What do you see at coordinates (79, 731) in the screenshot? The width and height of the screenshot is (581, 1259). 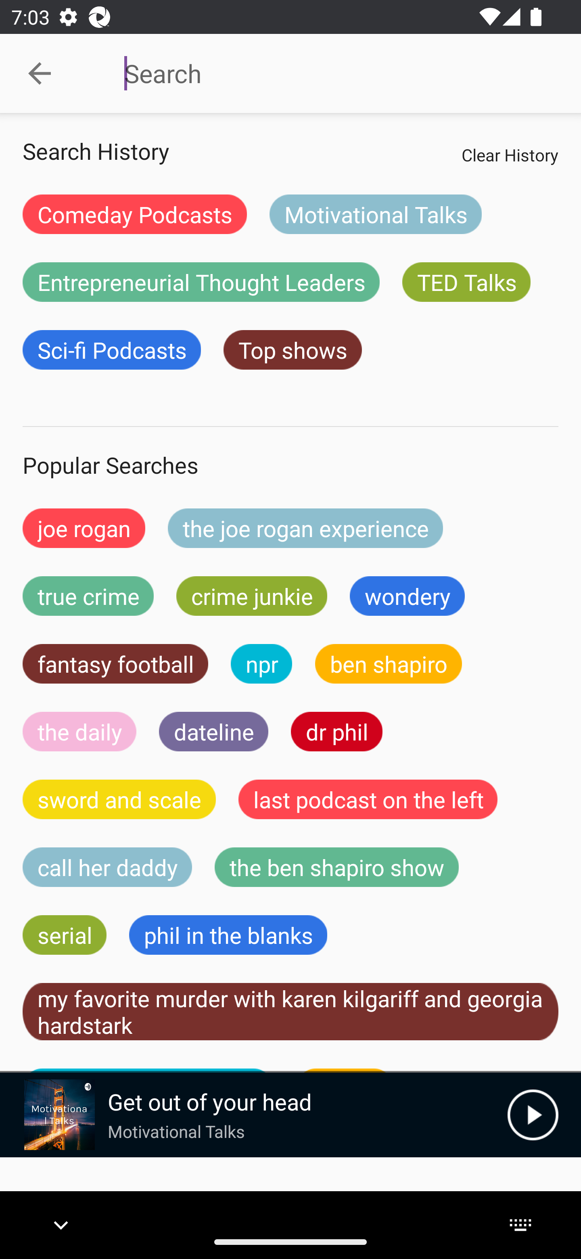 I see `the daily` at bounding box center [79, 731].